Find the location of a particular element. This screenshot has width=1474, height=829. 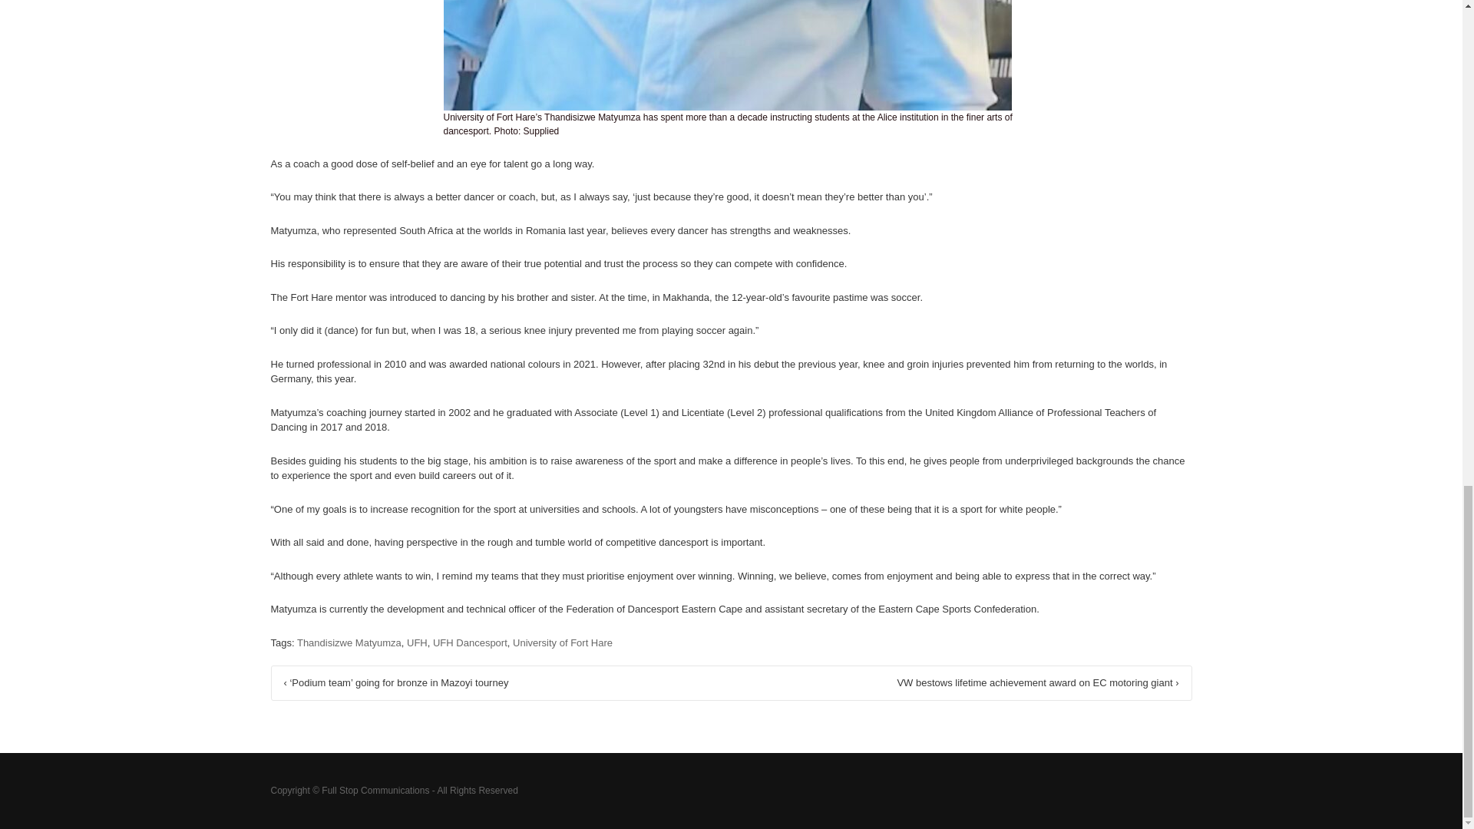

UFH is located at coordinates (416, 642).